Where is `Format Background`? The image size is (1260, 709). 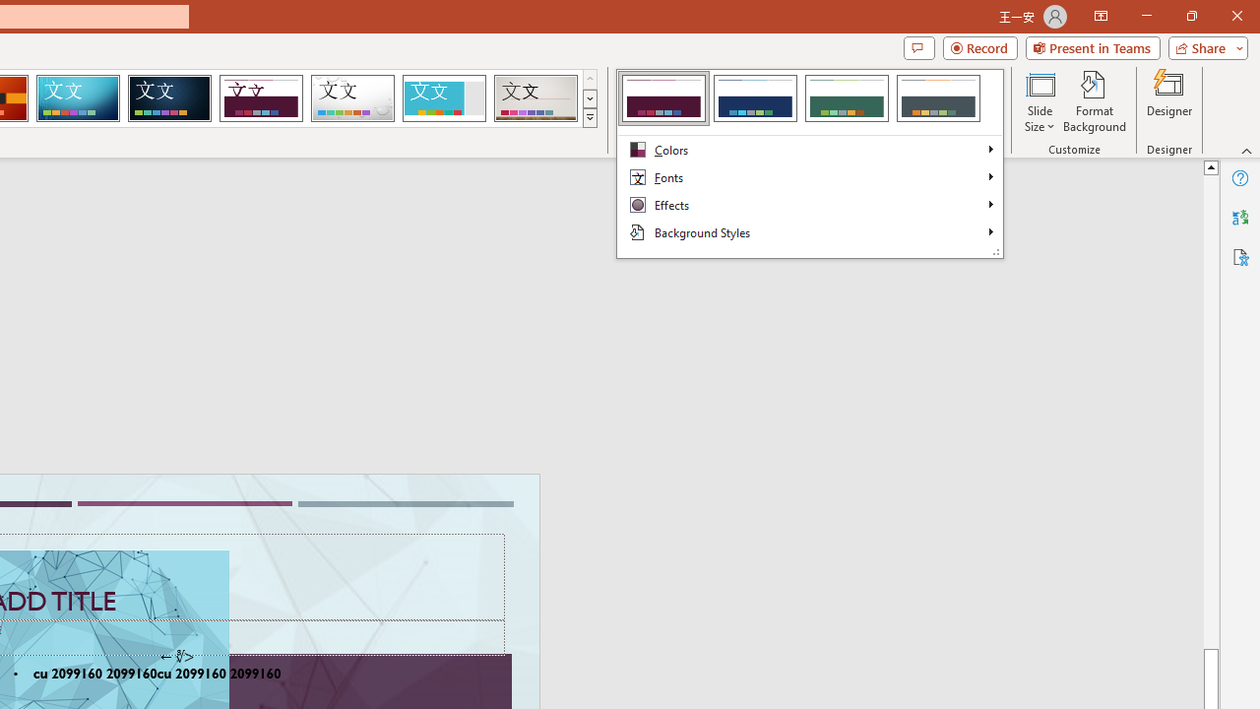
Format Background is located at coordinates (1095, 100).